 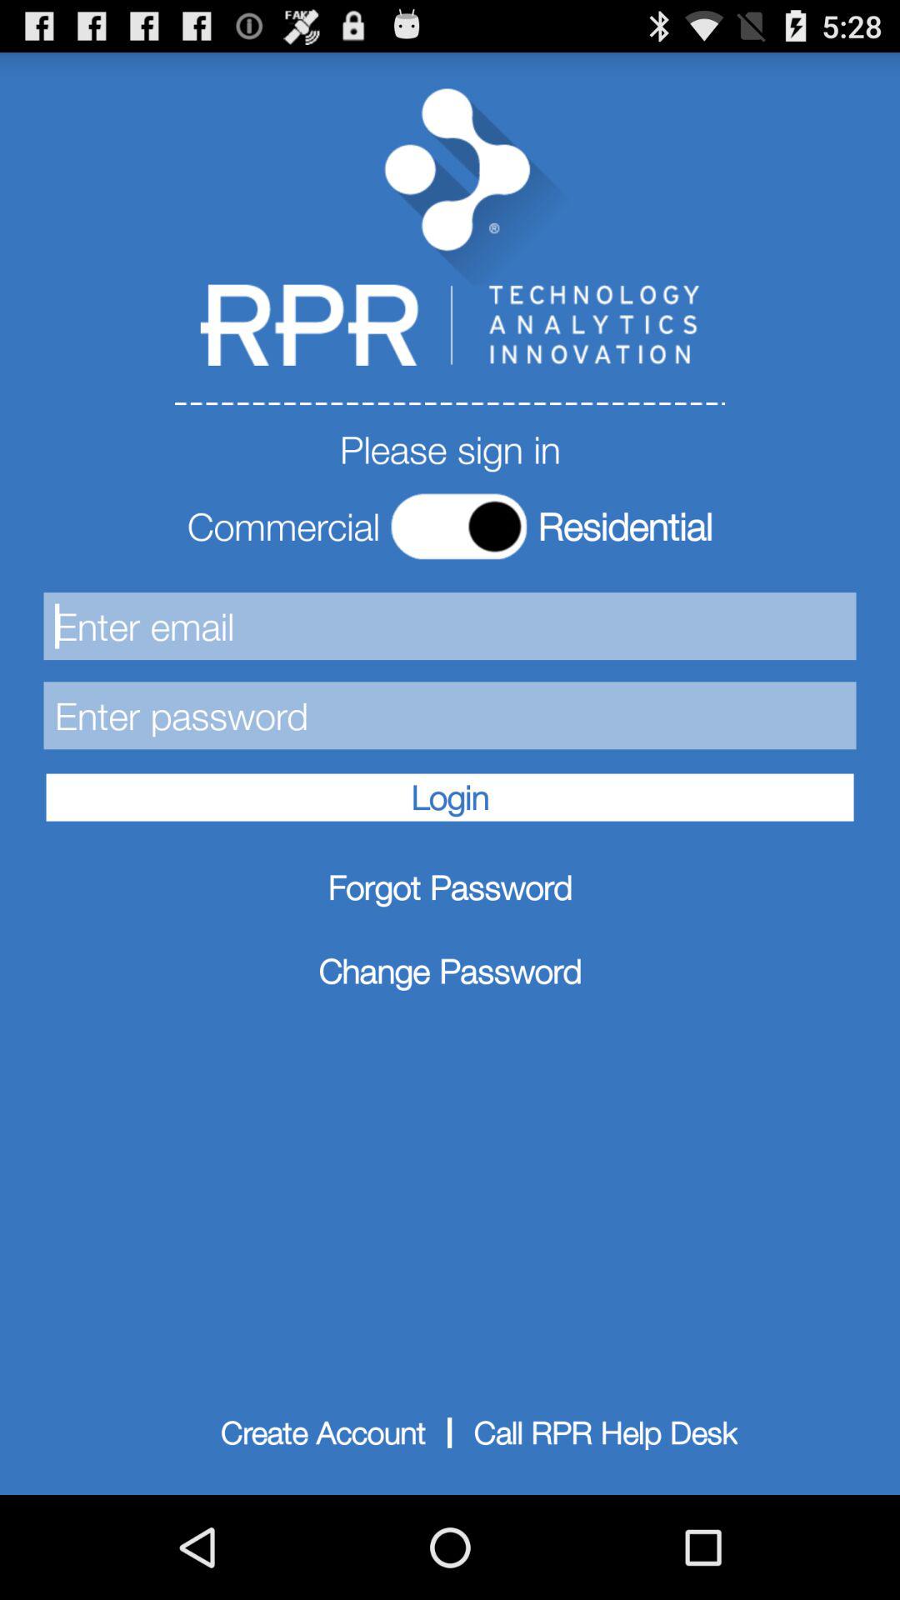 I want to click on select the text left to call rpr help desk, so click(x=322, y=1432).